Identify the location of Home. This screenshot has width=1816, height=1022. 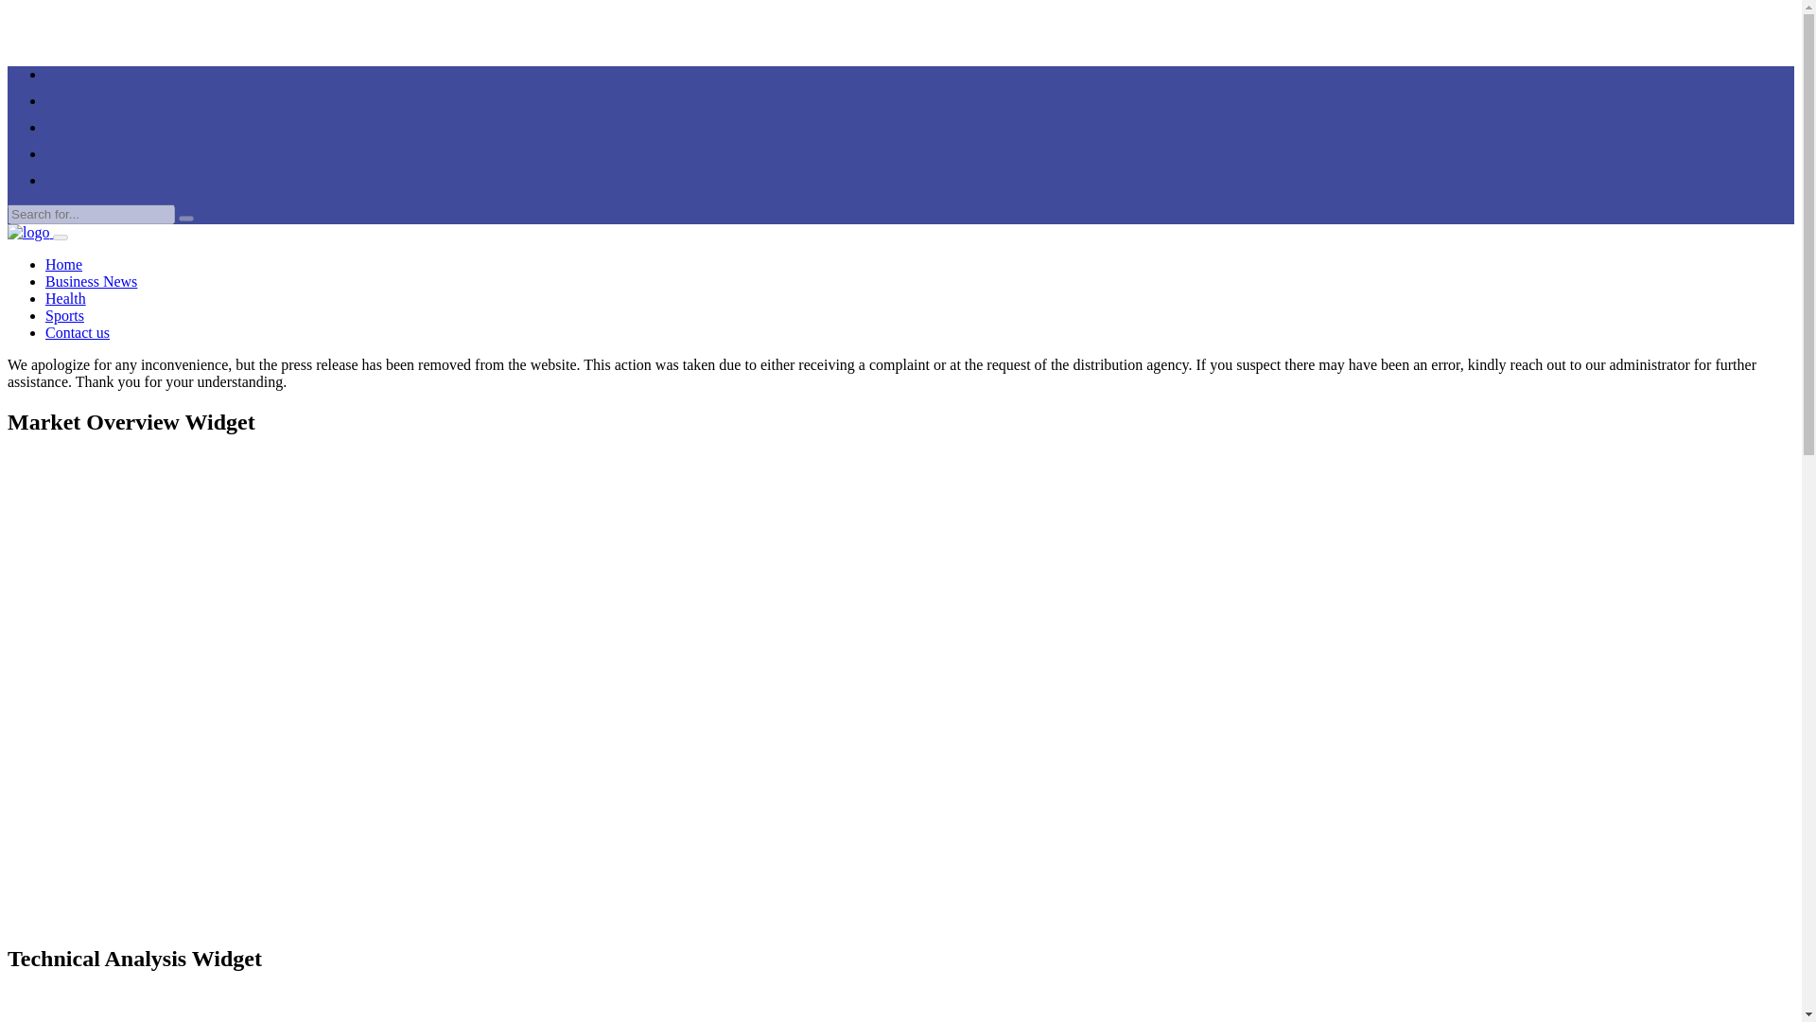
(63, 265).